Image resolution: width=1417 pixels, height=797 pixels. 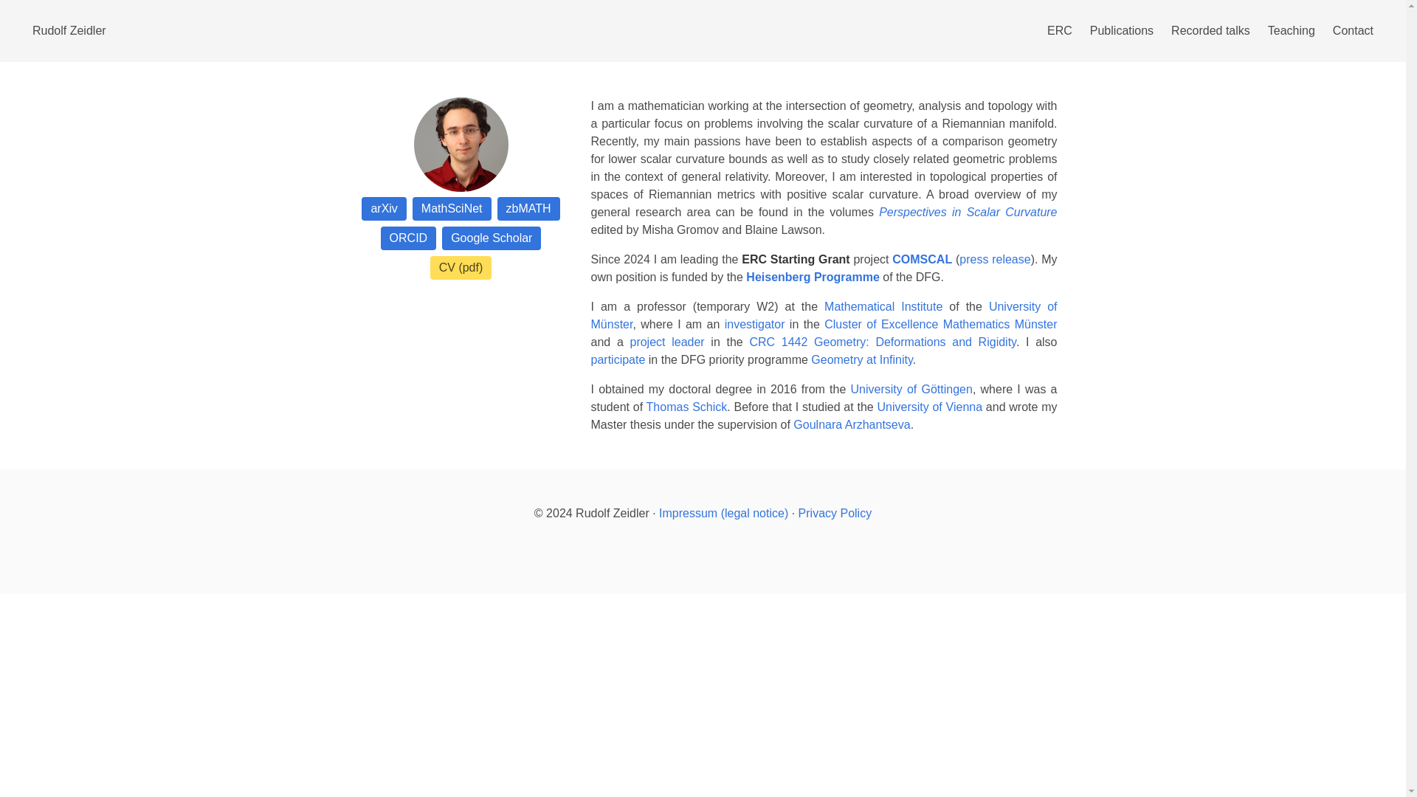 I want to click on investigator, so click(x=754, y=324).